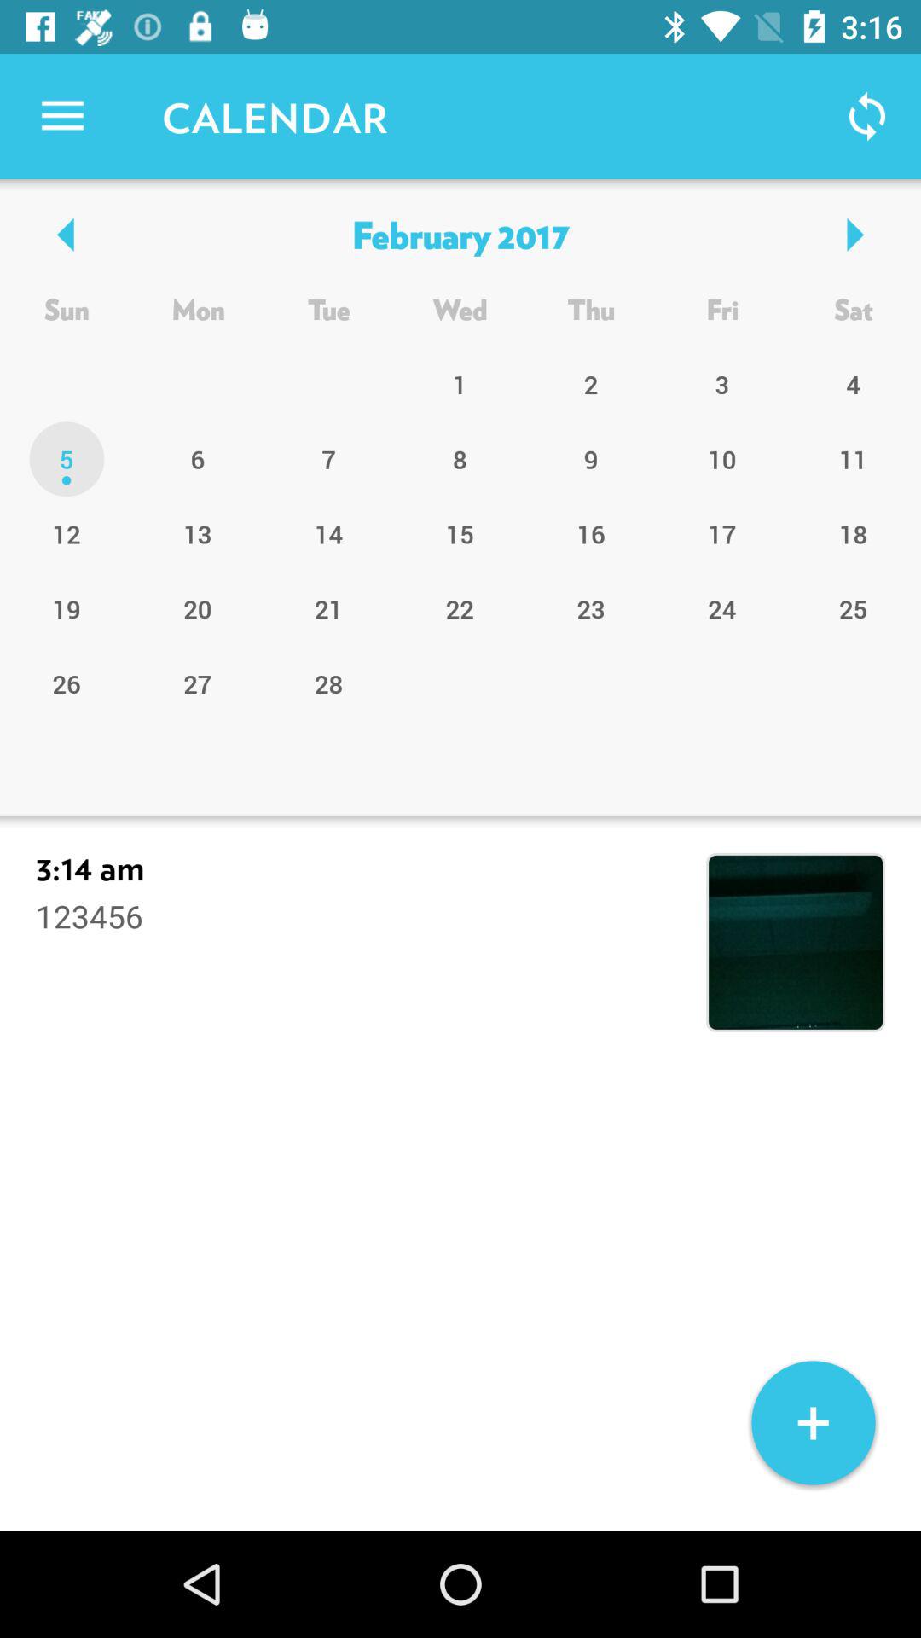 The height and width of the screenshot is (1638, 921). What do you see at coordinates (721, 533) in the screenshot?
I see `turn on icon above 23` at bounding box center [721, 533].